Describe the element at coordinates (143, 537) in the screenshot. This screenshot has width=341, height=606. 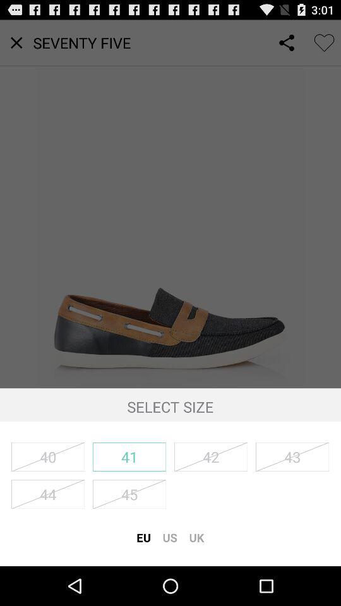
I see `select icon next to us icon` at that location.